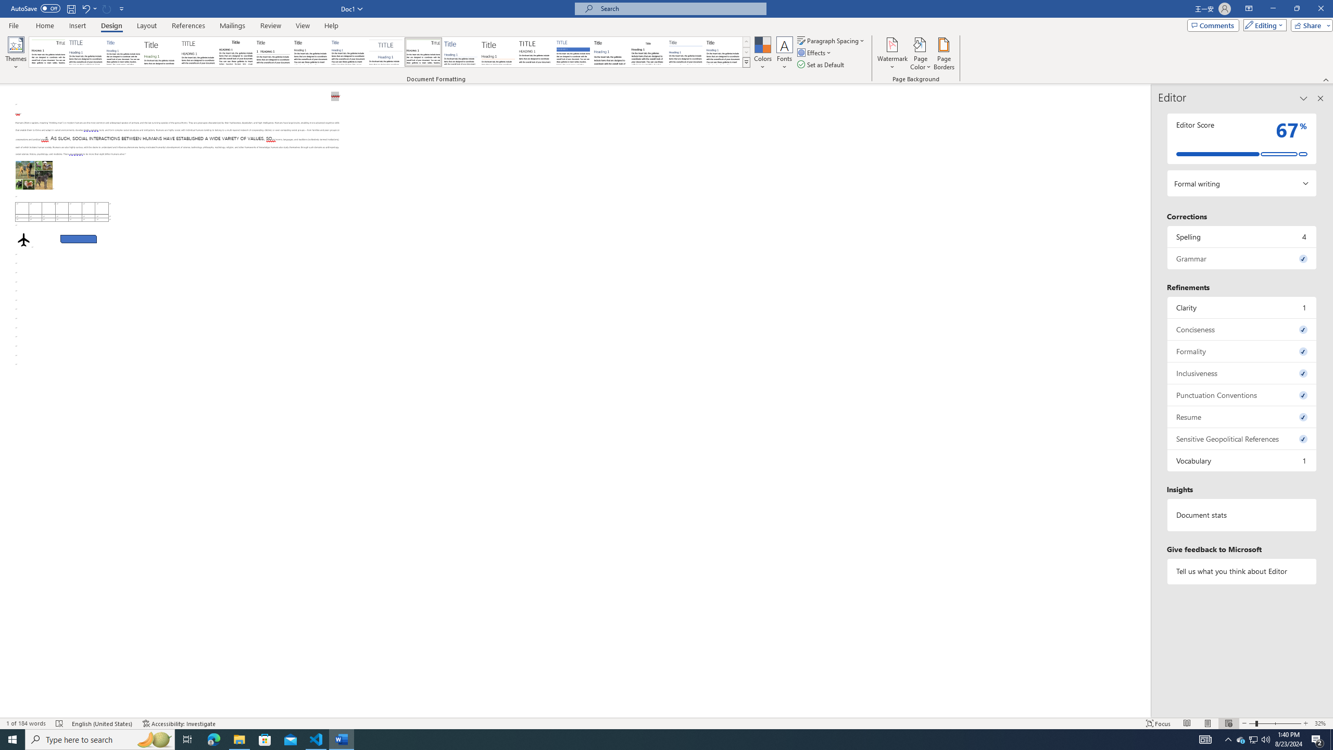  What do you see at coordinates (762, 54) in the screenshot?
I see `Colors` at bounding box center [762, 54].